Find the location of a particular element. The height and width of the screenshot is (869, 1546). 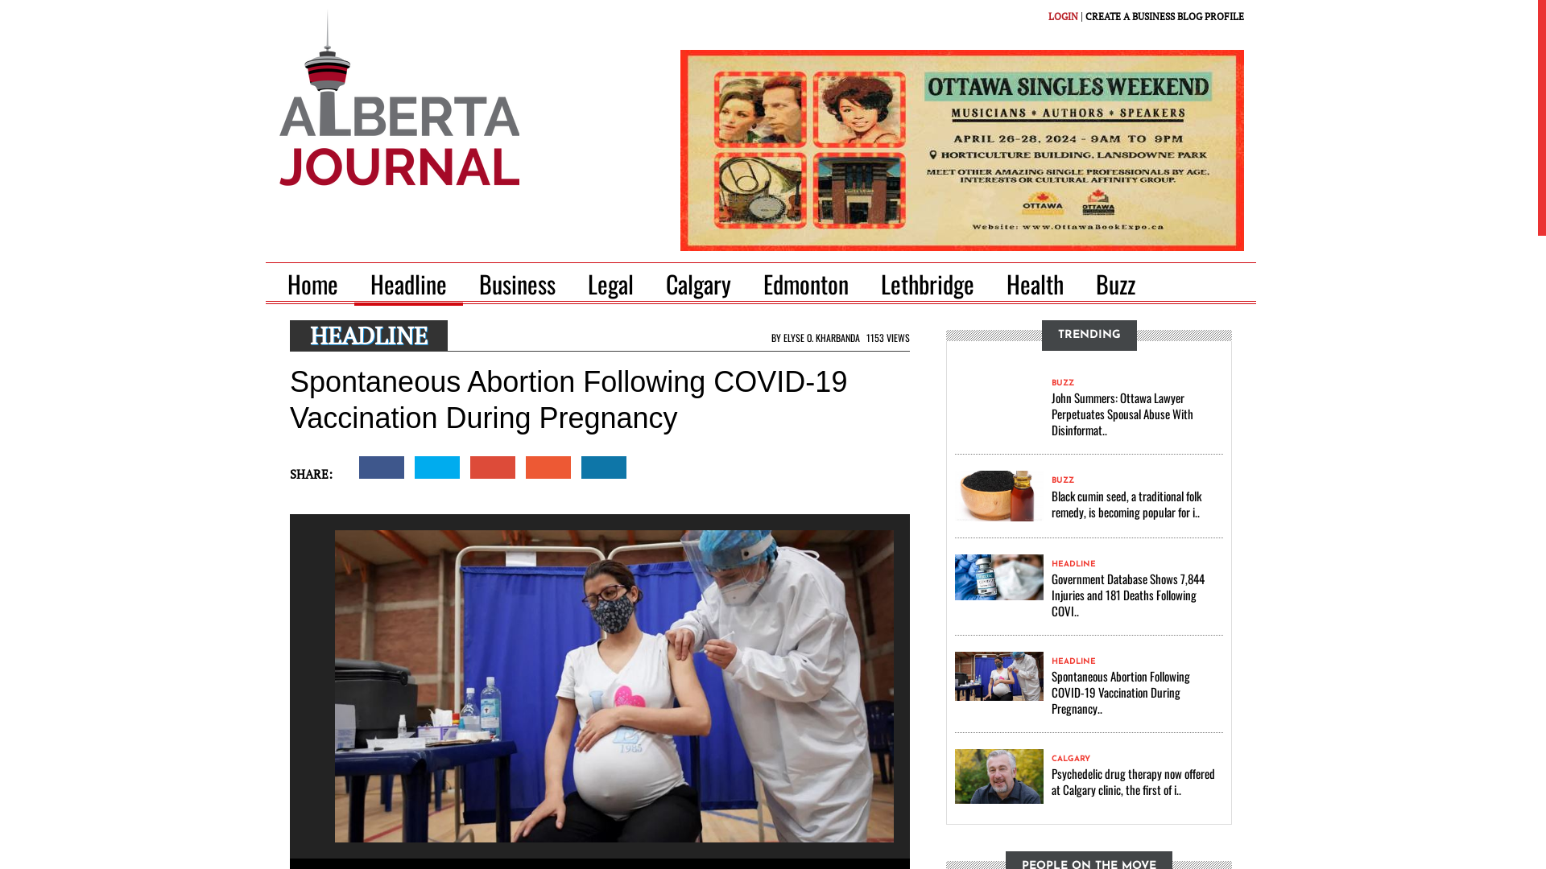

Calgary is located at coordinates (699, 285).